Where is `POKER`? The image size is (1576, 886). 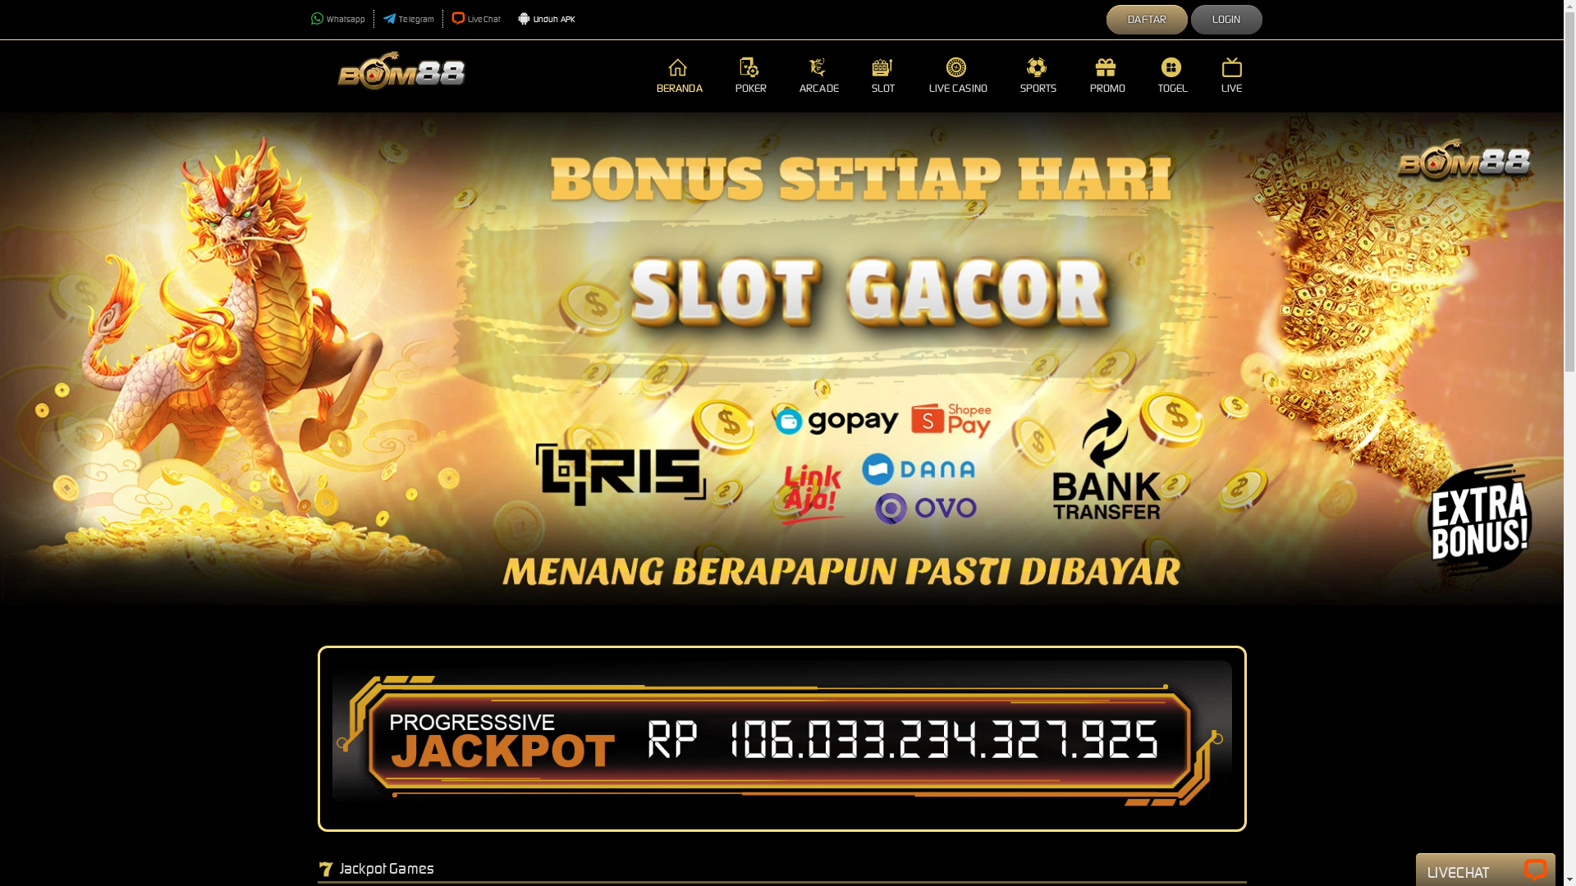 POKER is located at coordinates (752, 76).